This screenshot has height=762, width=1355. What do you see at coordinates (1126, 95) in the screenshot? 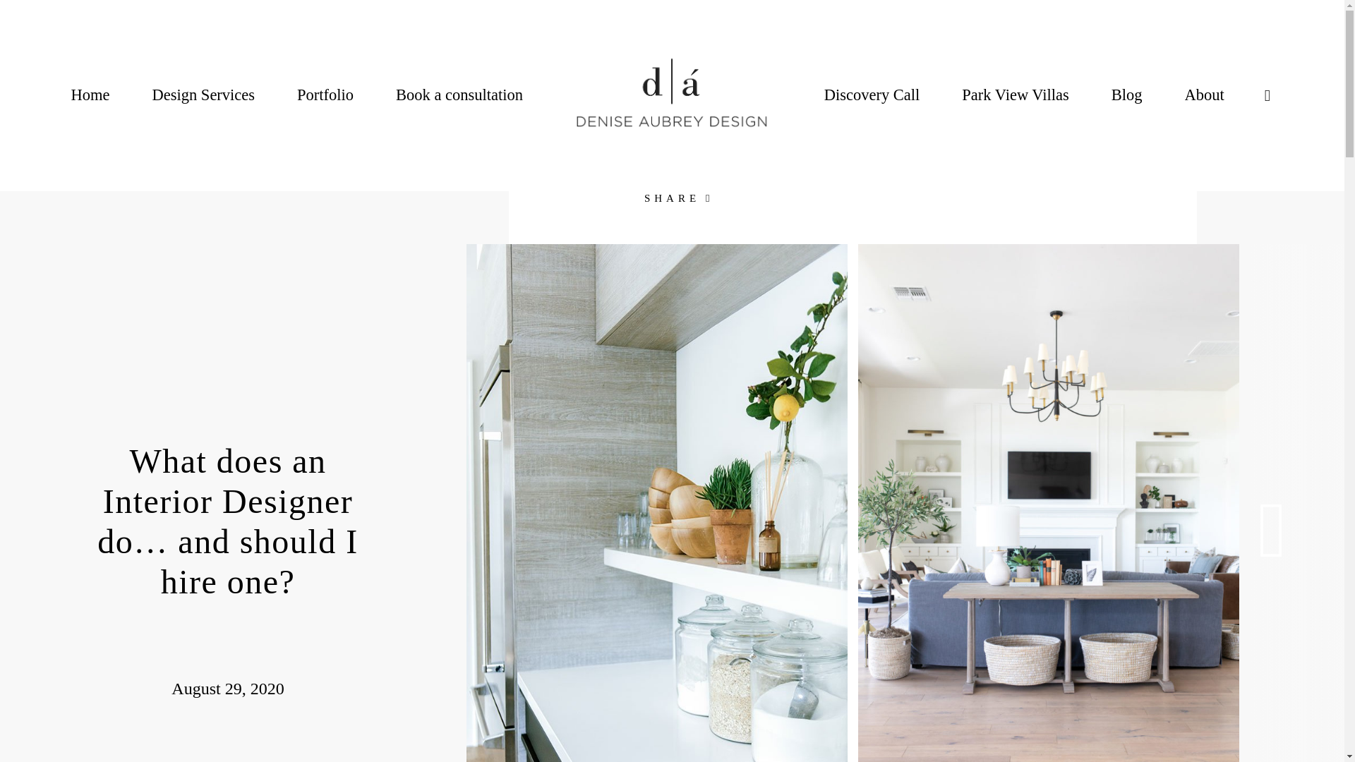
I see `Blog` at bounding box center [1126, 95].